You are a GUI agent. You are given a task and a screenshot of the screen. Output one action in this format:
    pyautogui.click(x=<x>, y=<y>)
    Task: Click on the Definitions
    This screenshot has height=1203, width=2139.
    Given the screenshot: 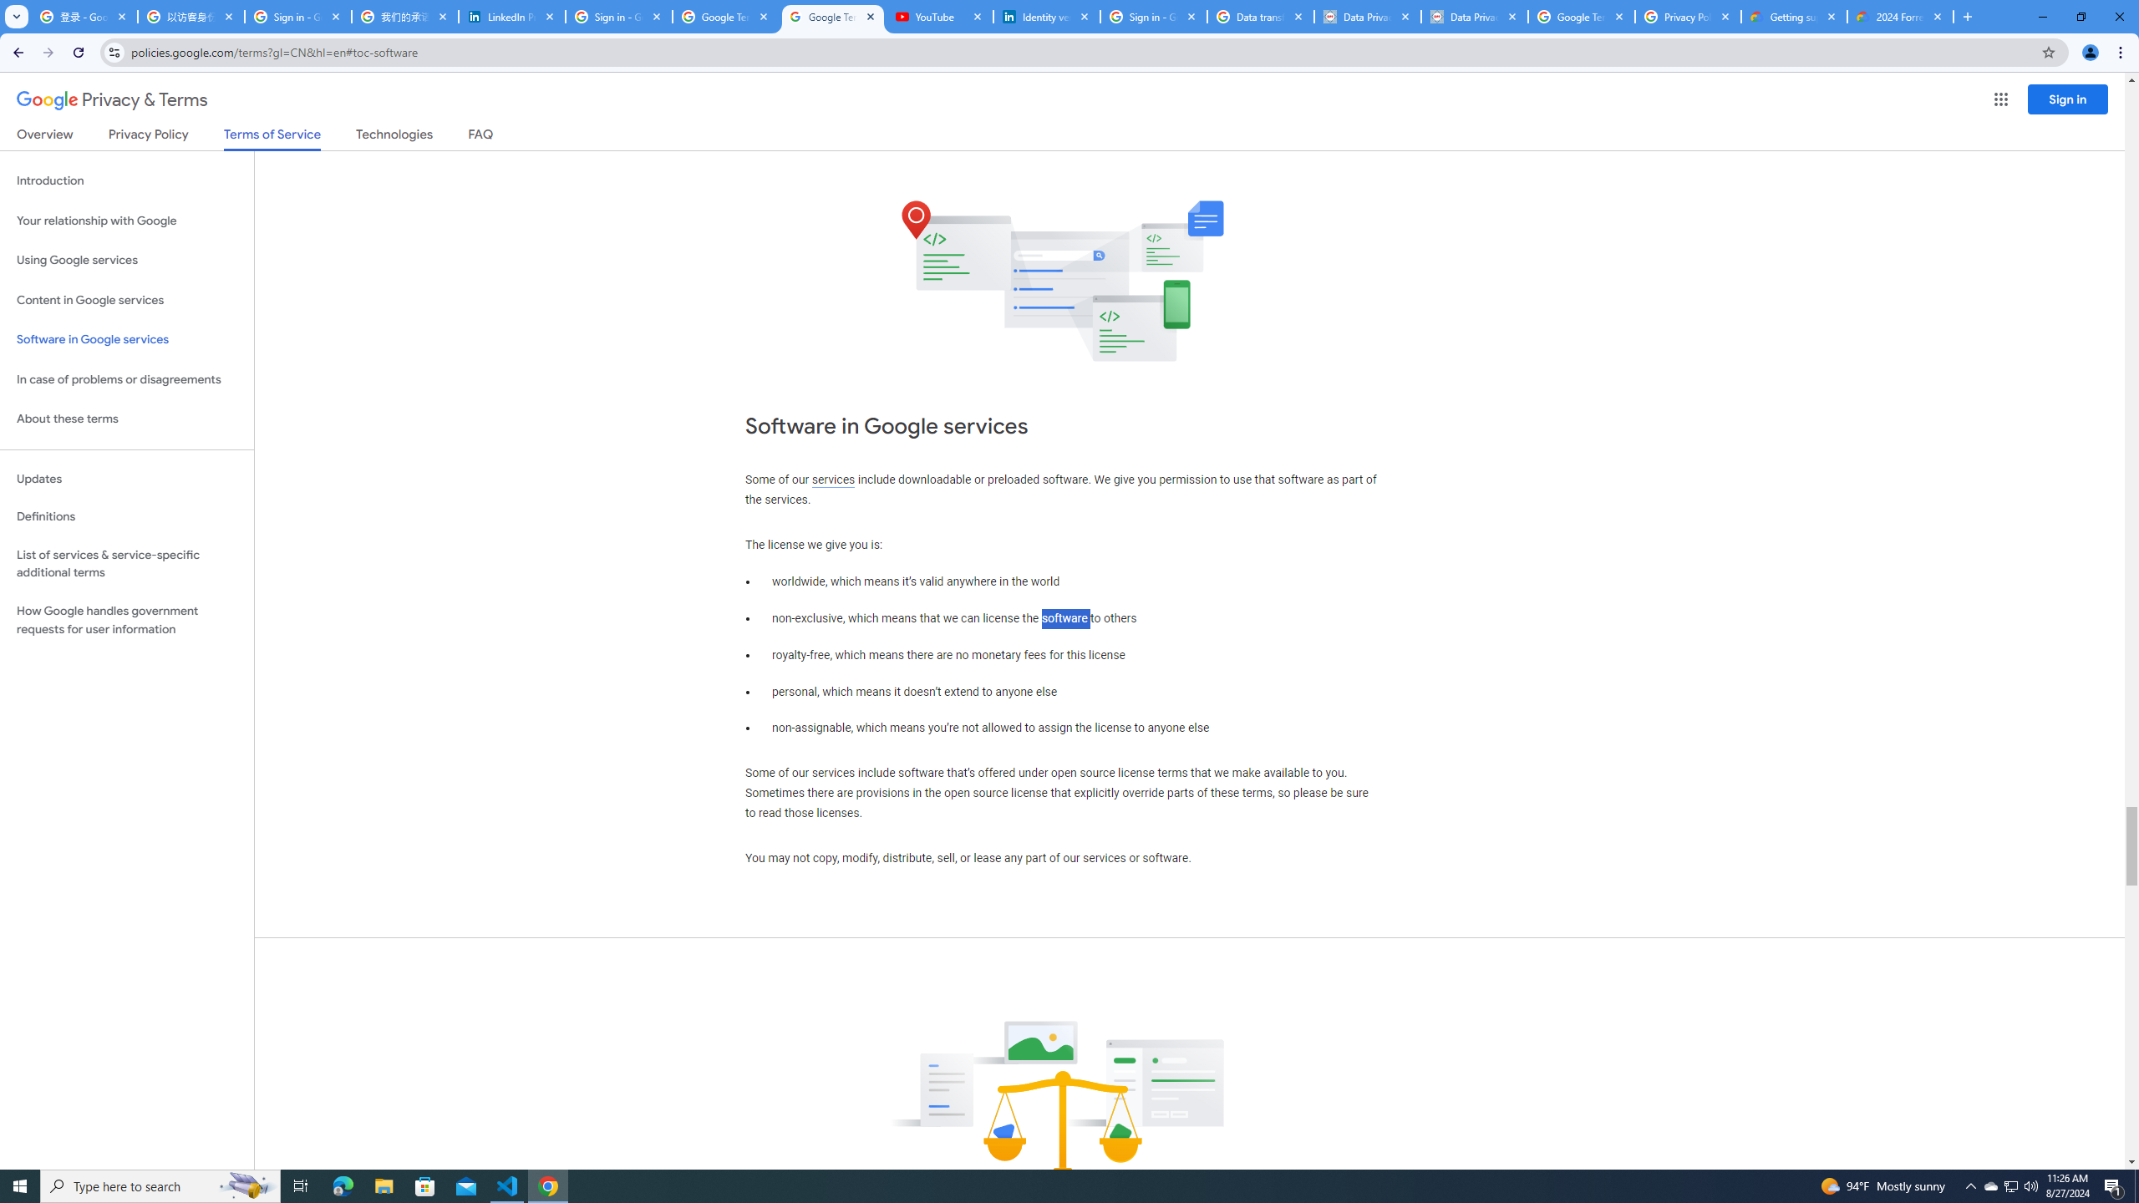 What is the action you would take?
    pyautogui.click(x=127, y=517)
    